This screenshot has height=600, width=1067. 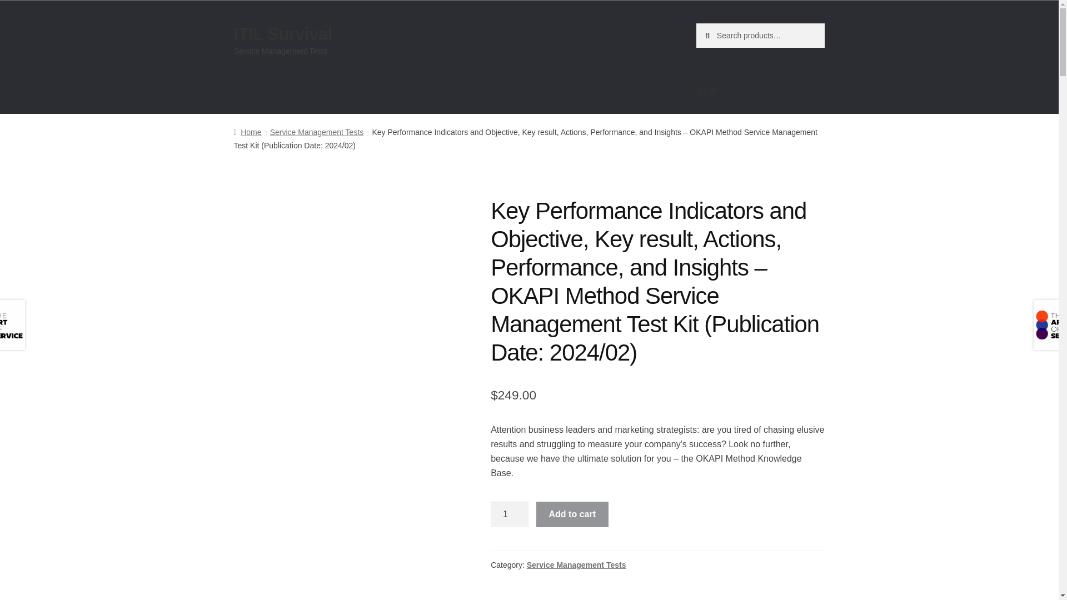 I want to click on Home, so click(x=247, y=132).